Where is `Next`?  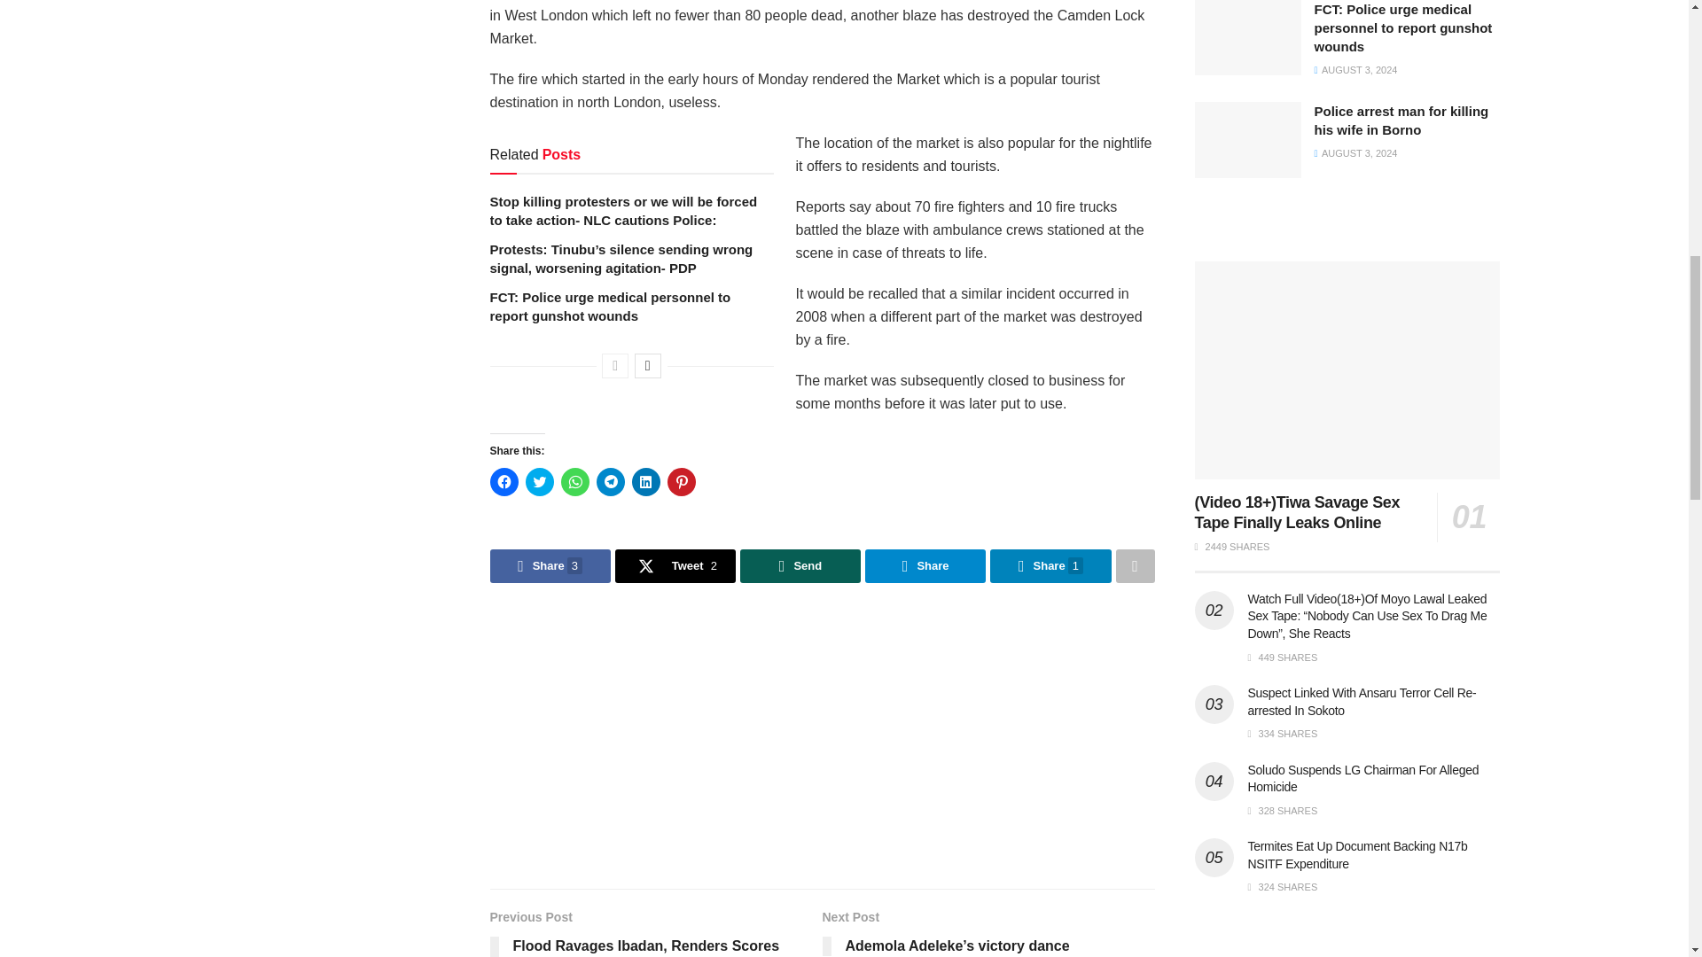
Next is located at coordinates (648, 365).